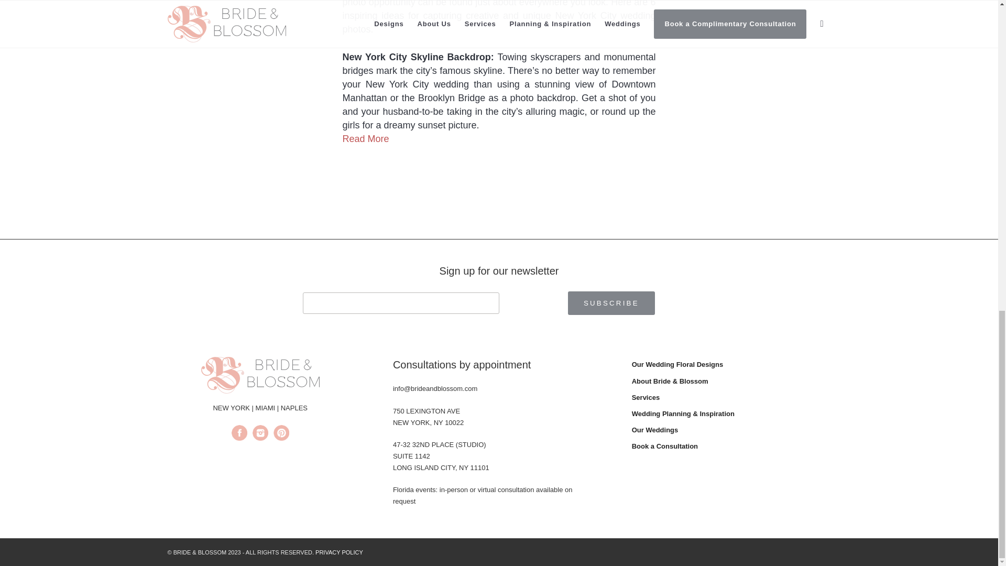  What do you see at coordinates (260, 434) in the screenshot?
I see `Instagram` at bounding box center [260, 434].